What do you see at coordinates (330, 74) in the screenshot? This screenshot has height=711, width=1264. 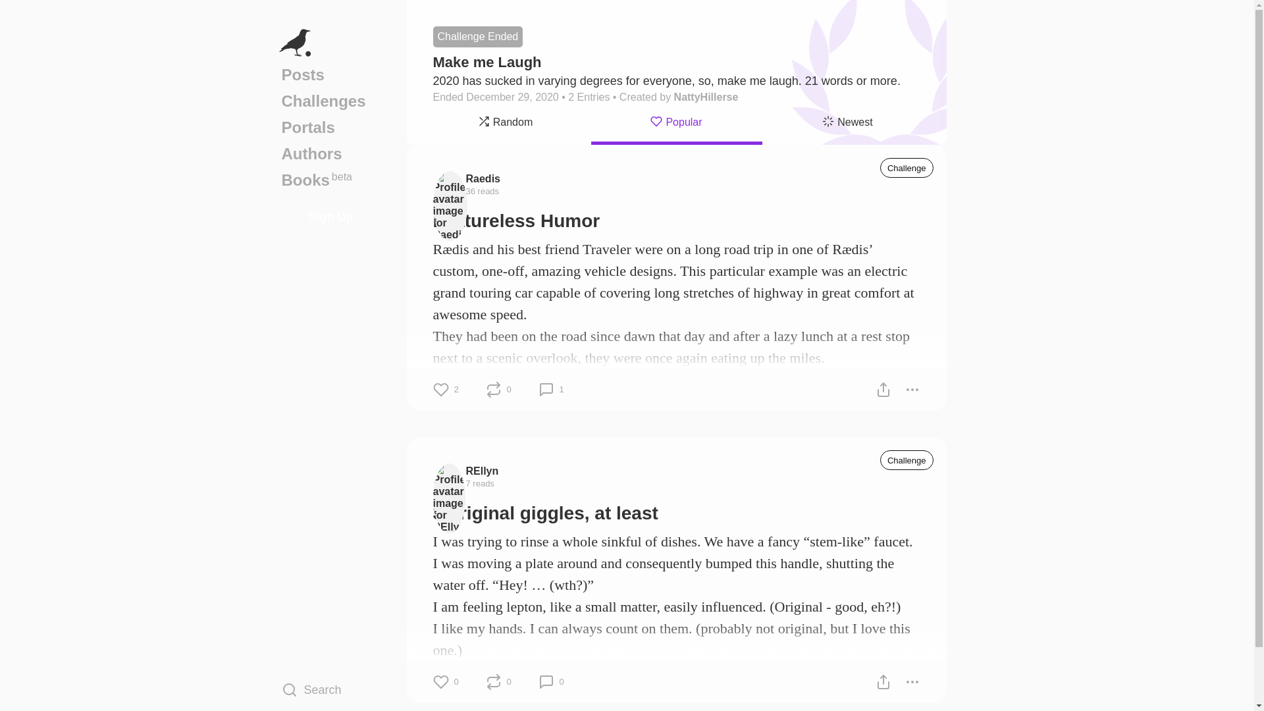 I see `Posts` at bounding box center [330, 74].